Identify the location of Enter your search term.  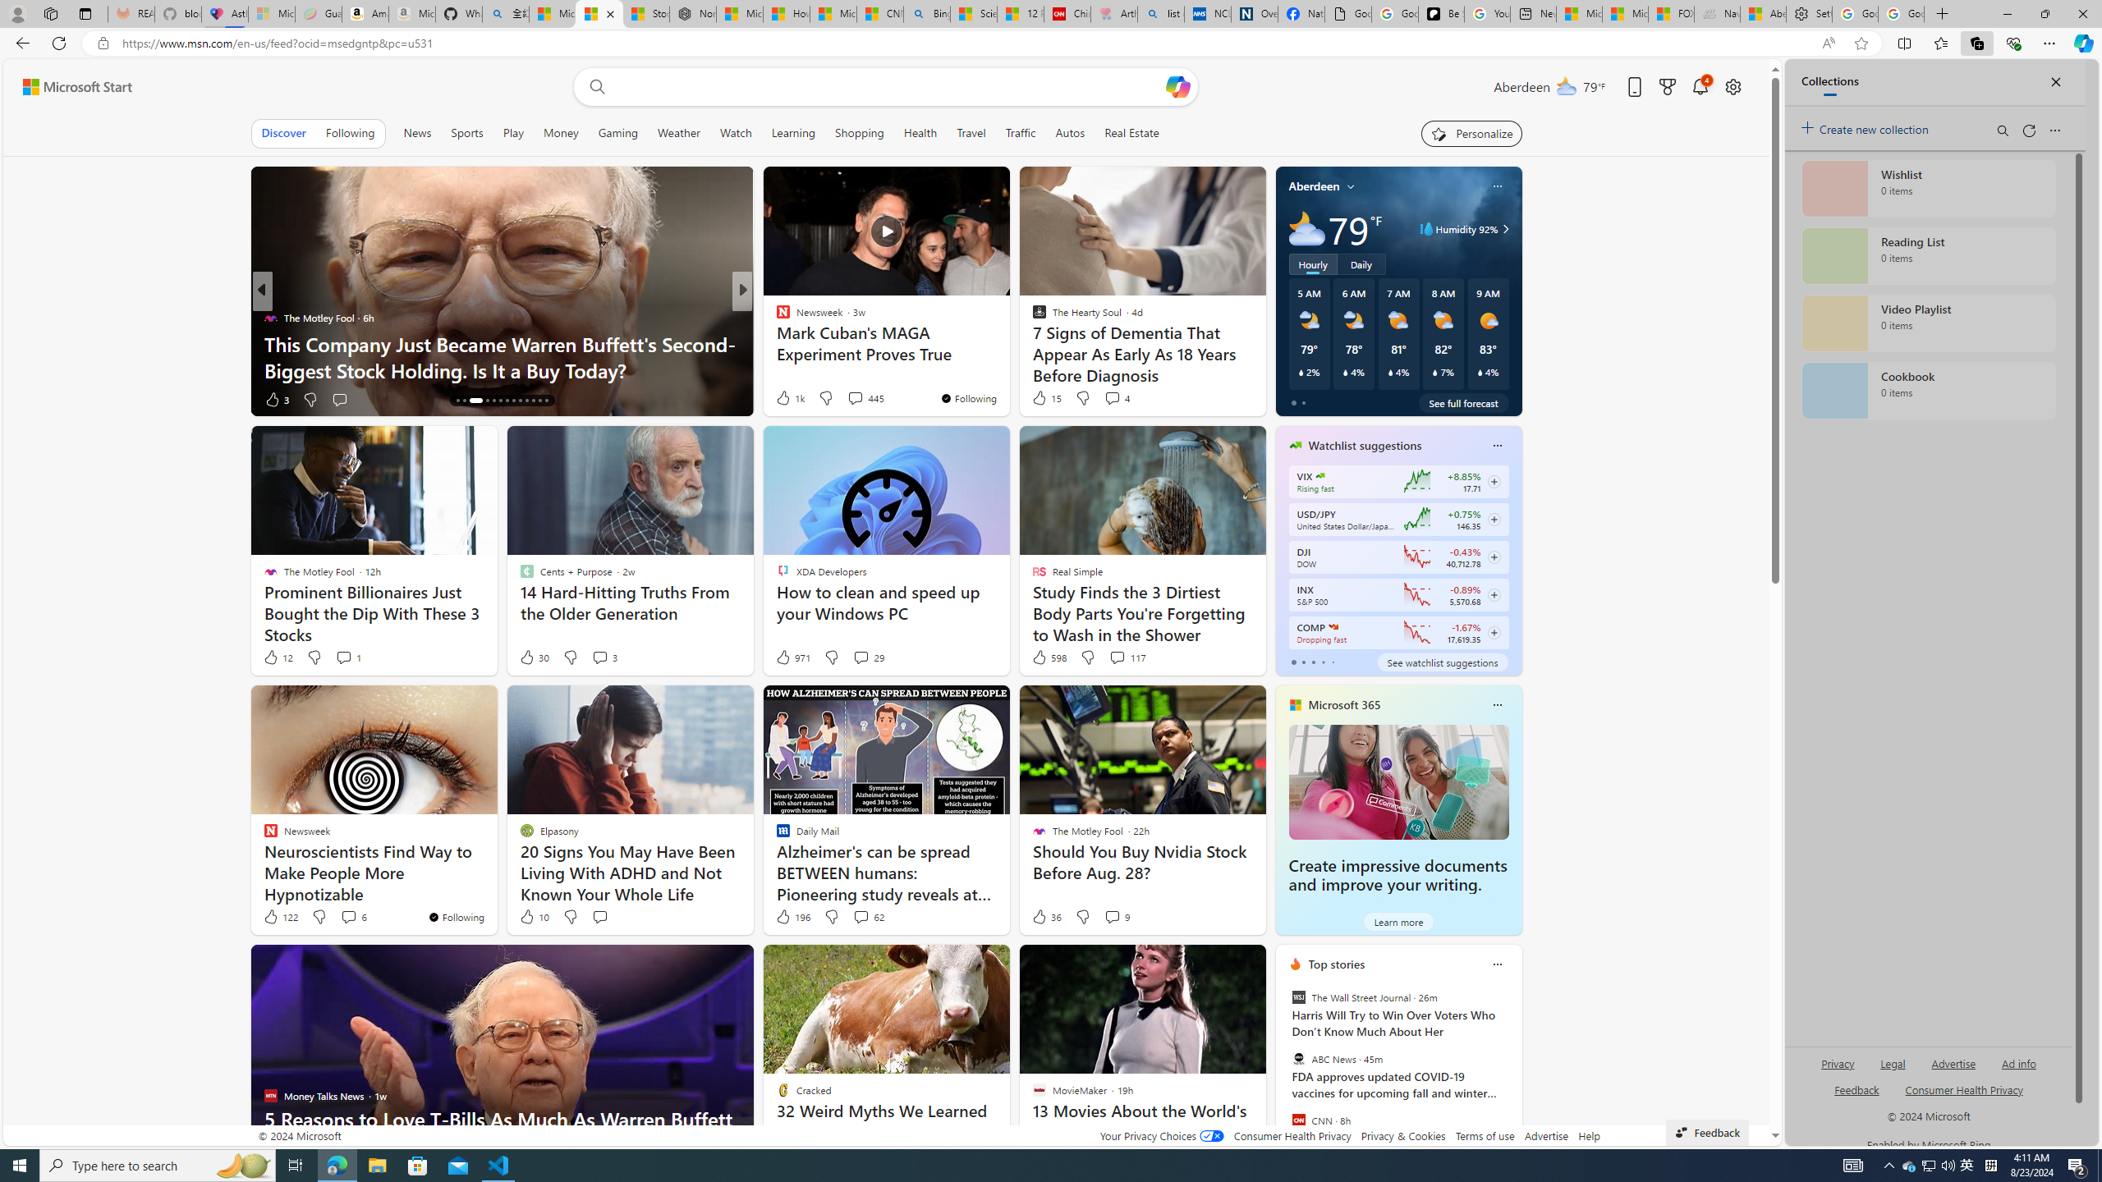
(891, 87).